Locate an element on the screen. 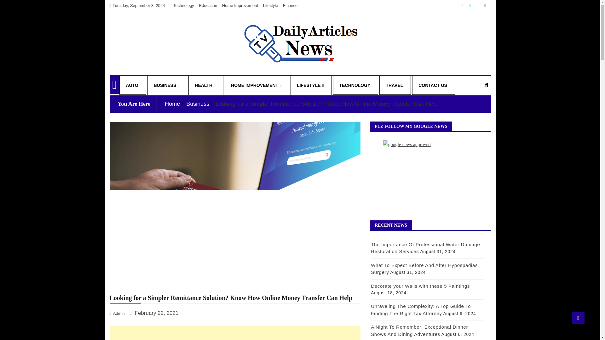 The height and width of the screenshot is (340, 605). Business is located at coordinates (198, 104).